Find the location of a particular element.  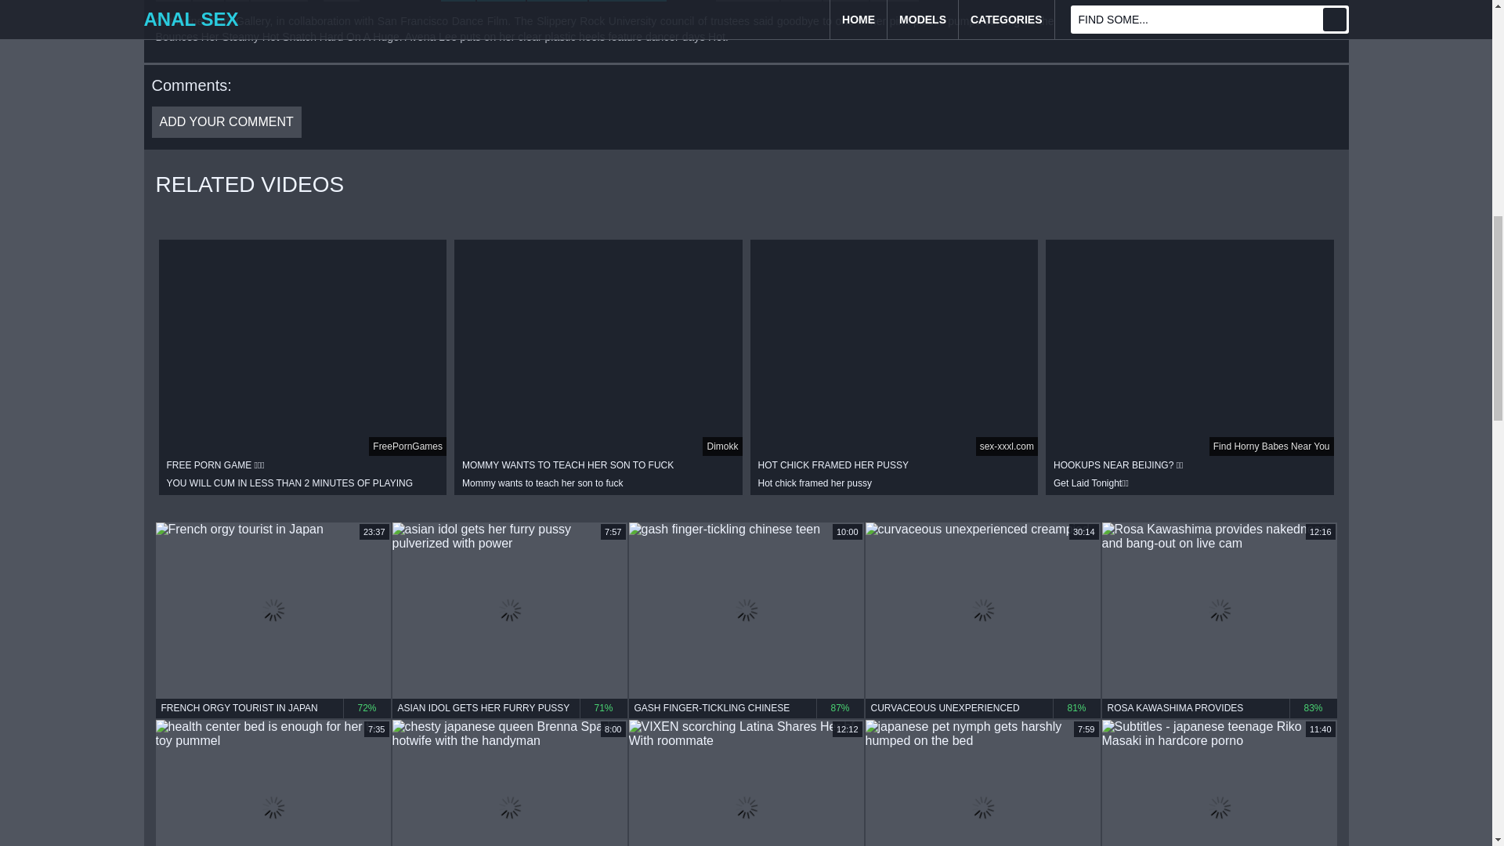

7:59 is located at coordinates (982, 783).